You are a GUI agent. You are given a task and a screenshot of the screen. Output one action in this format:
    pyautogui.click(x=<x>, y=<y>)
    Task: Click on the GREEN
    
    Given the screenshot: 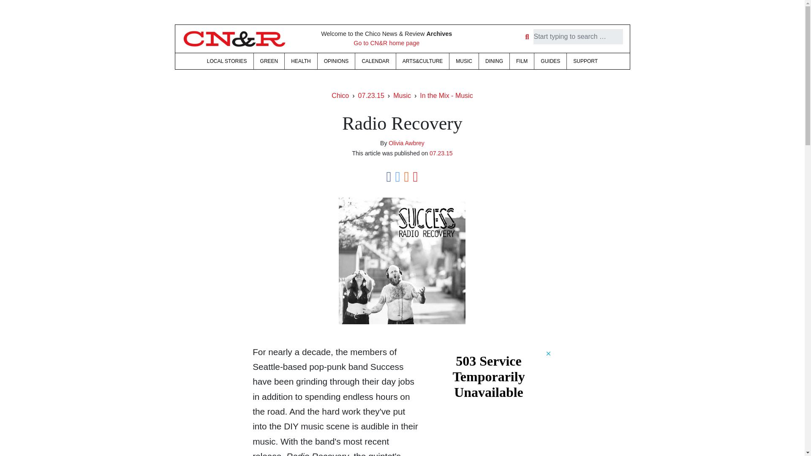 What is the action you would take?
    pyautogui.click(x=269, y=61)
    